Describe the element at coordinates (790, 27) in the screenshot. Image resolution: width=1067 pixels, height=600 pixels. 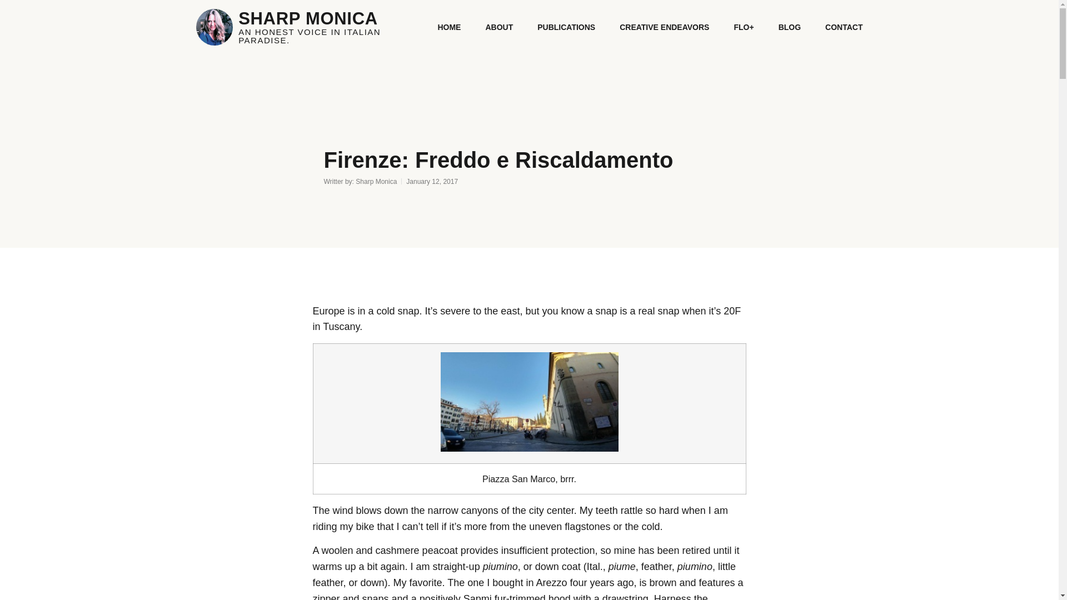
I see `BLOG` at that location.